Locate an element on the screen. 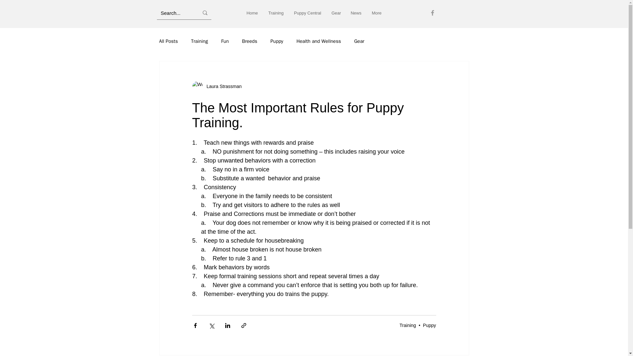 Image resolution: width=633 pixels, height=356 pixels. Puppy is located at coordinates (429, 325).